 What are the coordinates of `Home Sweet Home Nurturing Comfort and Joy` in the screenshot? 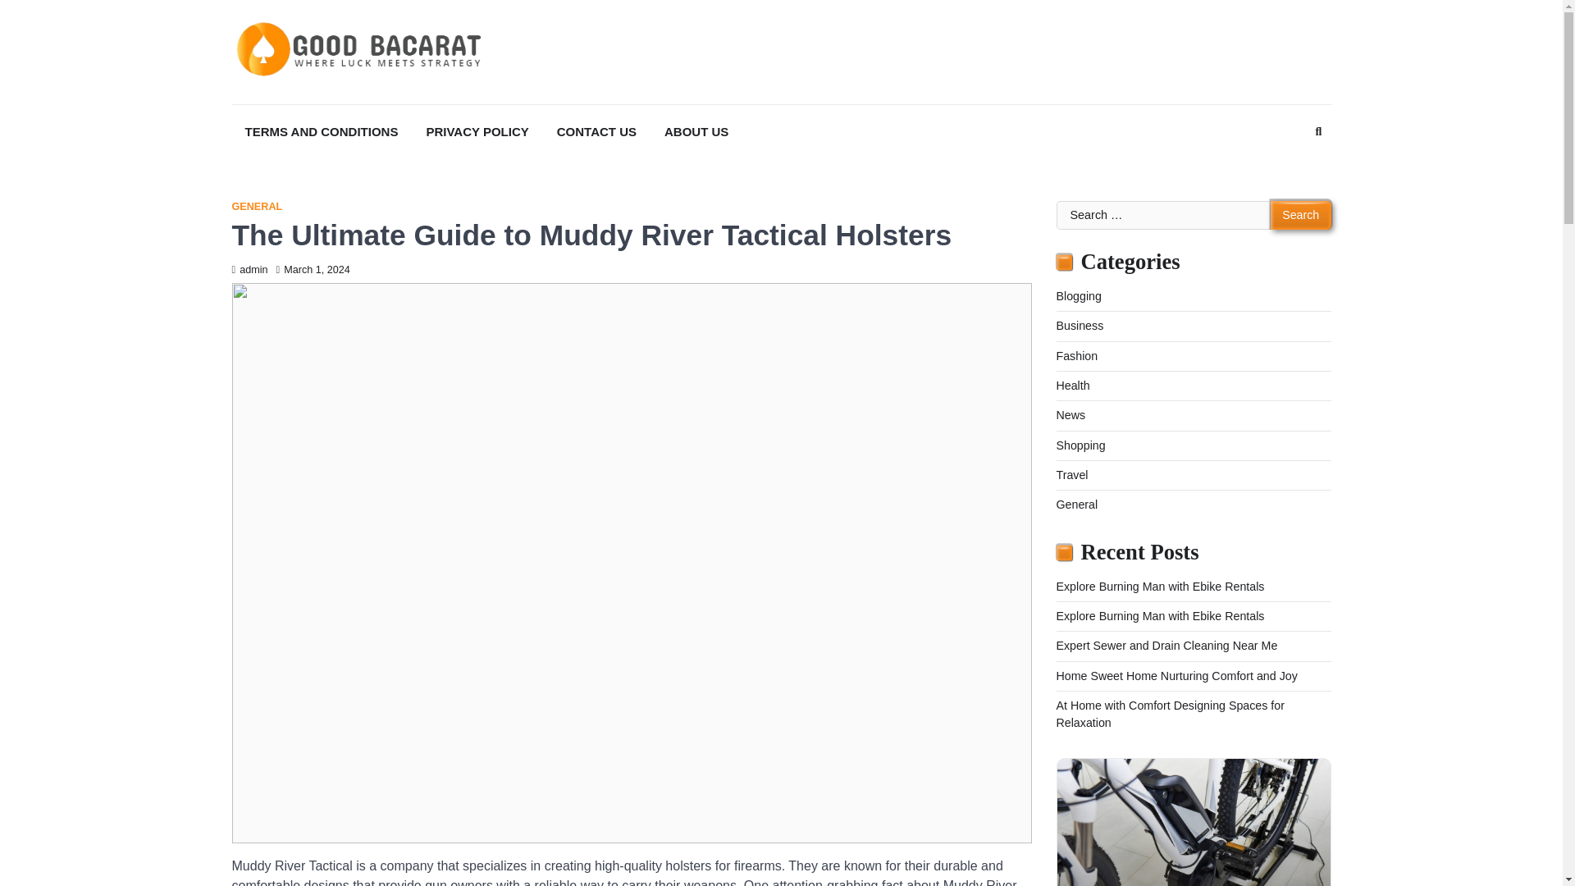 It's located at (1177, 676).